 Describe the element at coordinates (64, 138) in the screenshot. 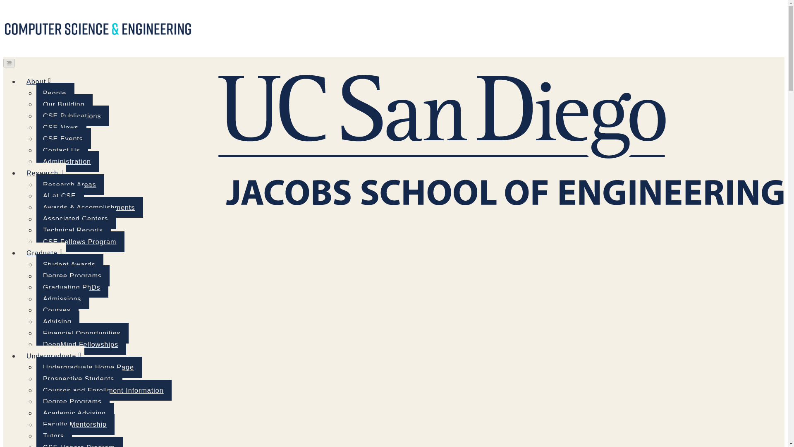

I see `CSE Events` at that location.